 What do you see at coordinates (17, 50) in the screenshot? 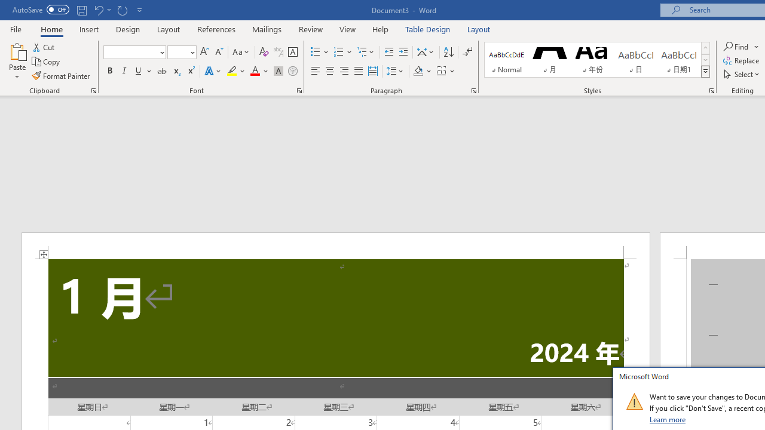
I see `Paste` at bounding box center [17, 50].